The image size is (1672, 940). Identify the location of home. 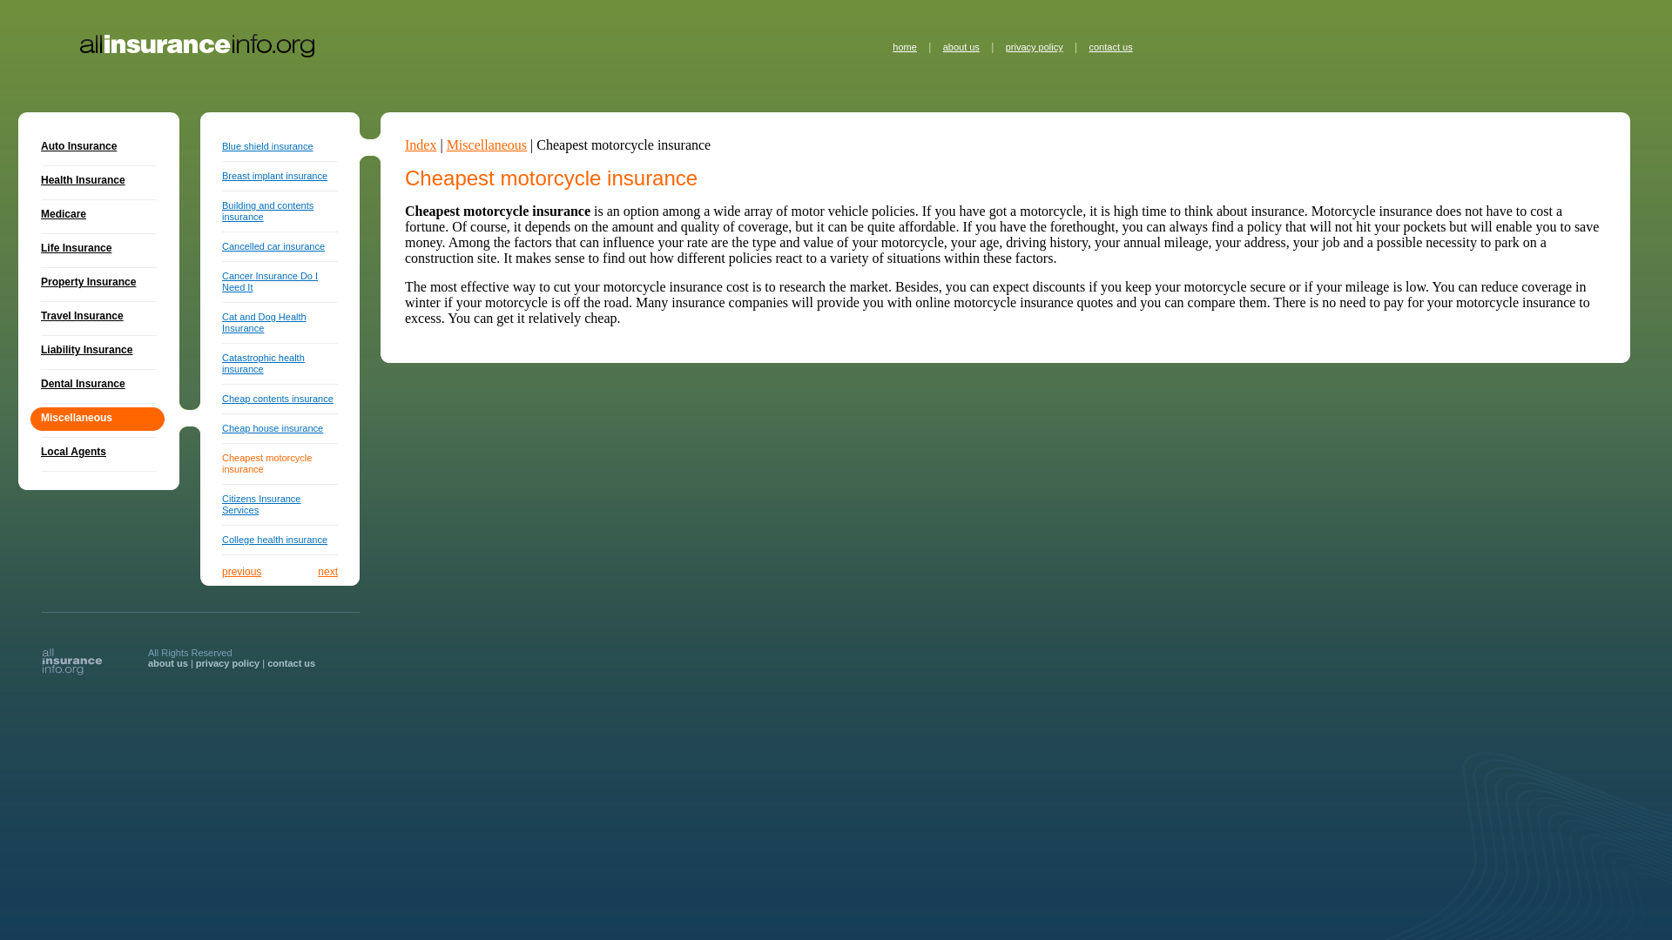
(904, 47).